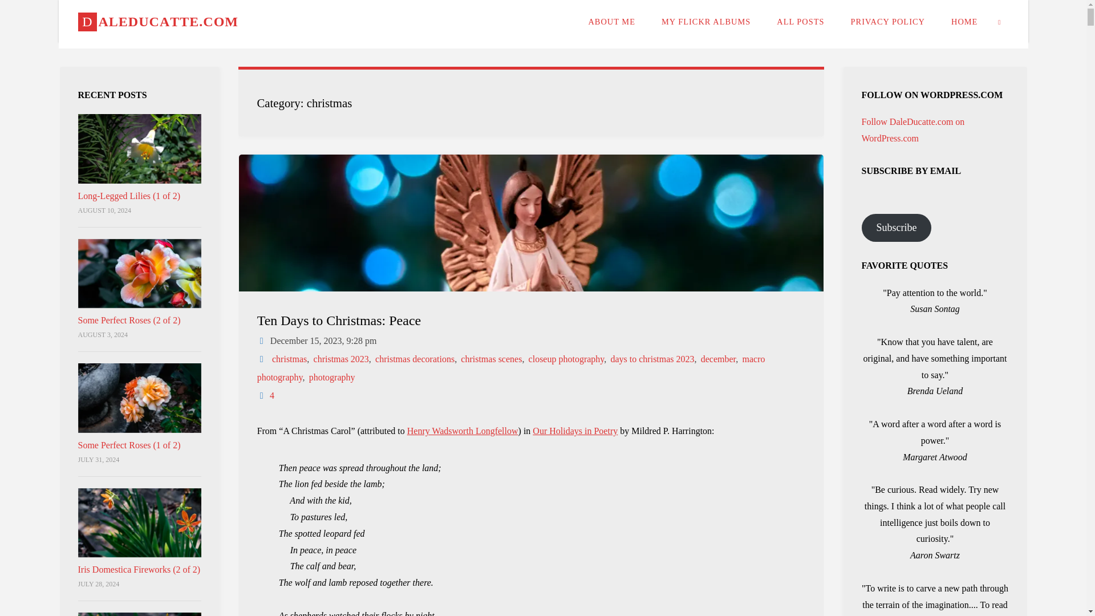 This screenshot has height=616, width=1095. I want to click on photography, so click(331, 377).